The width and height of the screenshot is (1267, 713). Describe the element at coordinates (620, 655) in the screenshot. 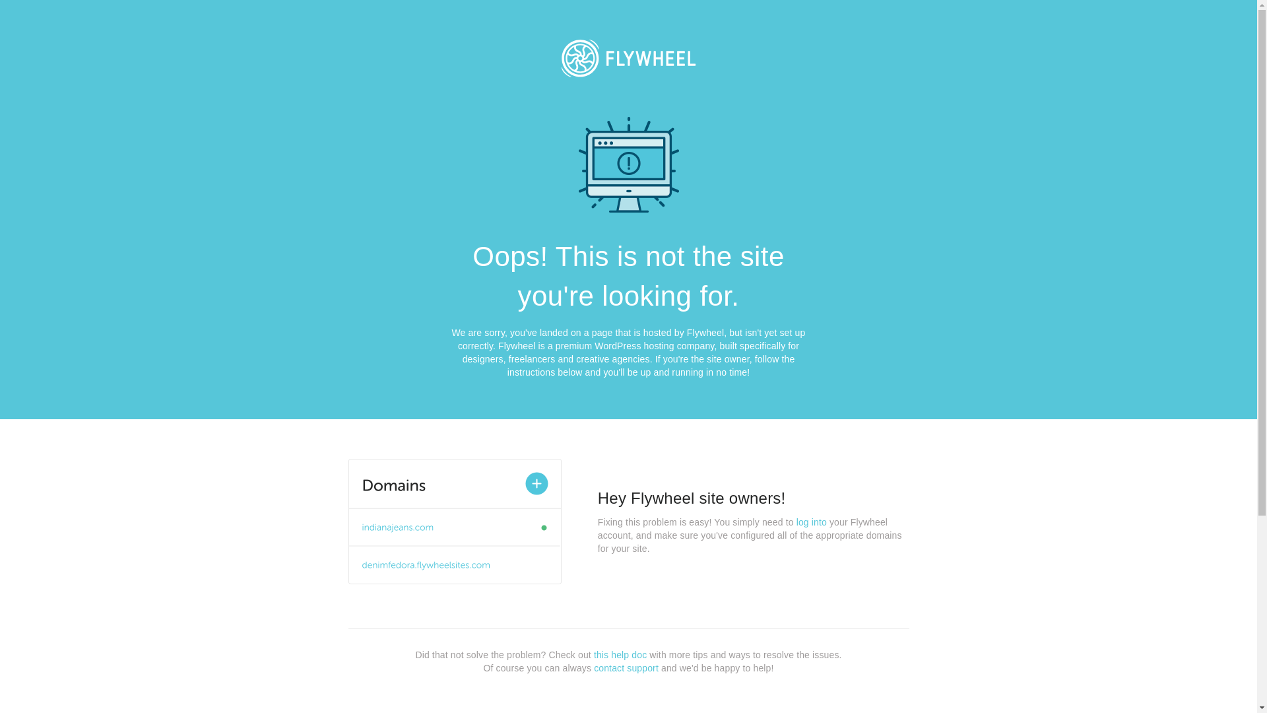

I see `this help doc` at that location.